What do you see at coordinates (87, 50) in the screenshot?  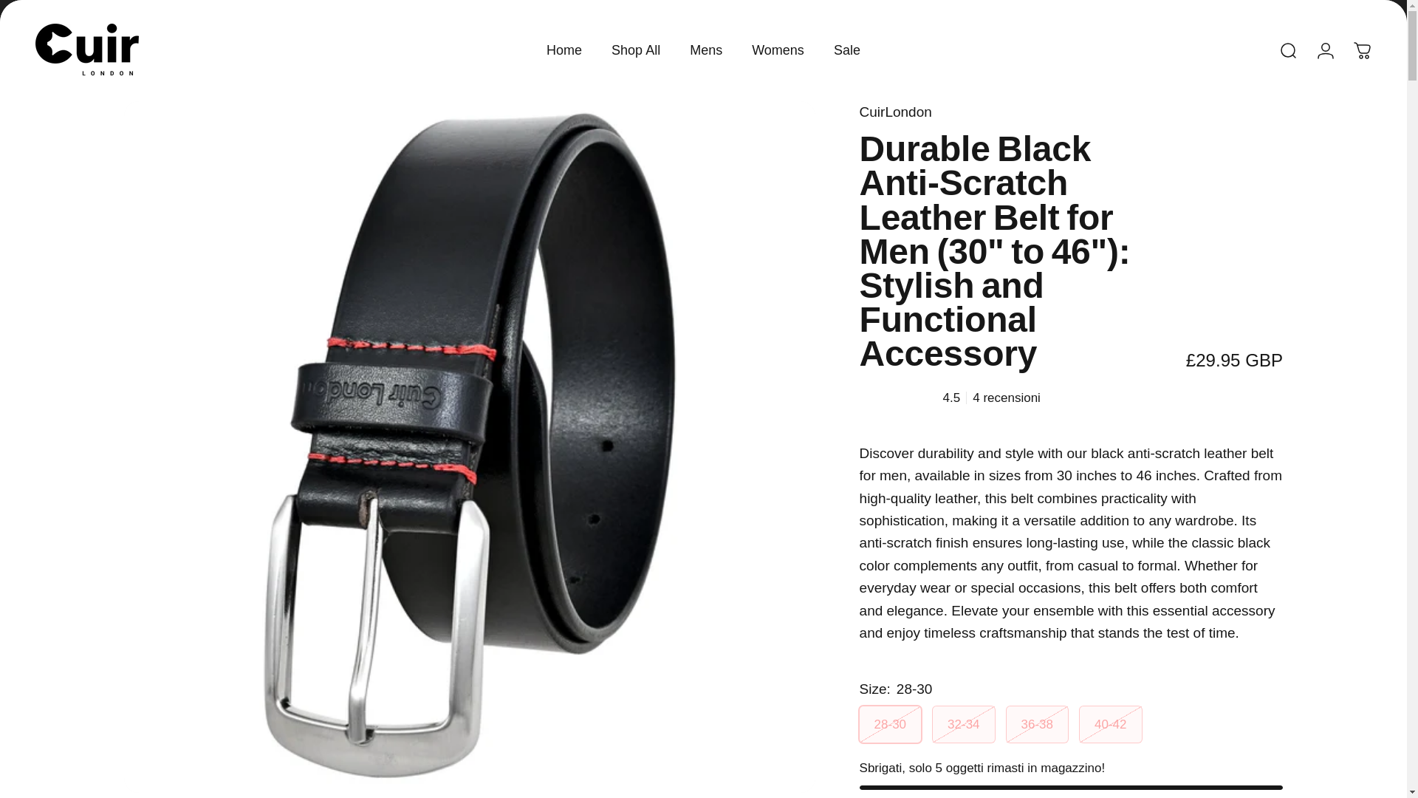 I see `CuirLondon` at bounding box center [87, 50].